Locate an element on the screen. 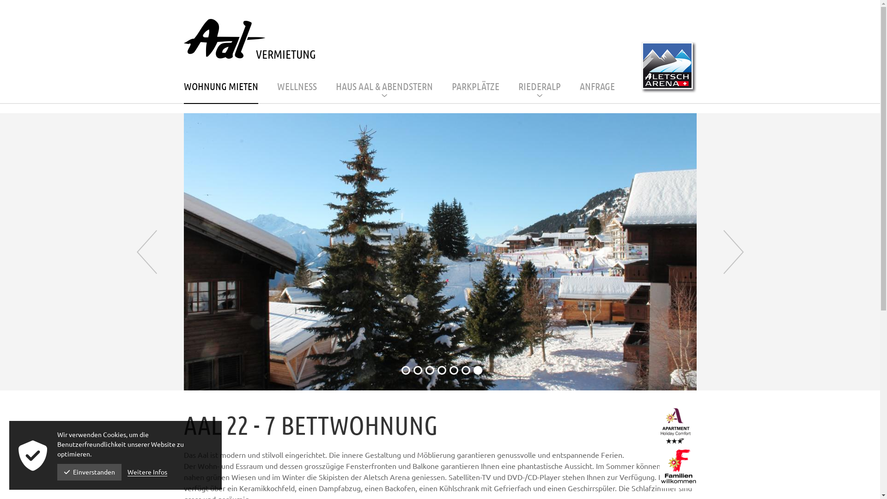  1 is located at coordinates (406, 371).